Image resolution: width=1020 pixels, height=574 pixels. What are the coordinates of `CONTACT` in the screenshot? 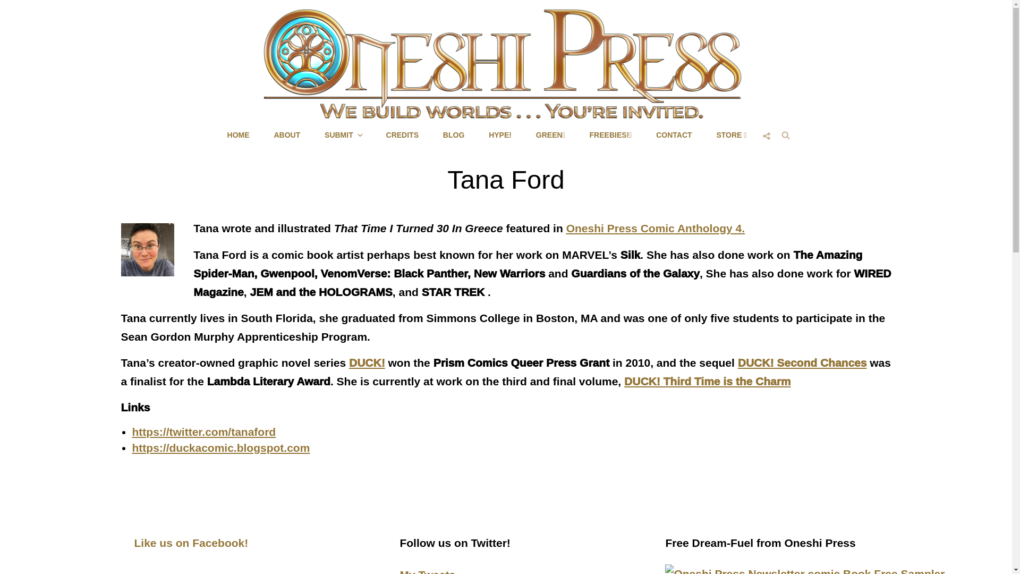 It's located at (674, 134).